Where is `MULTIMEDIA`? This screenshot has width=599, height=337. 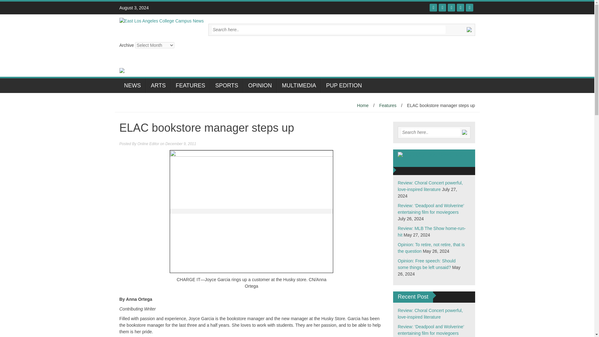 MULTIMEDIA is located at coordinates (299, 85).